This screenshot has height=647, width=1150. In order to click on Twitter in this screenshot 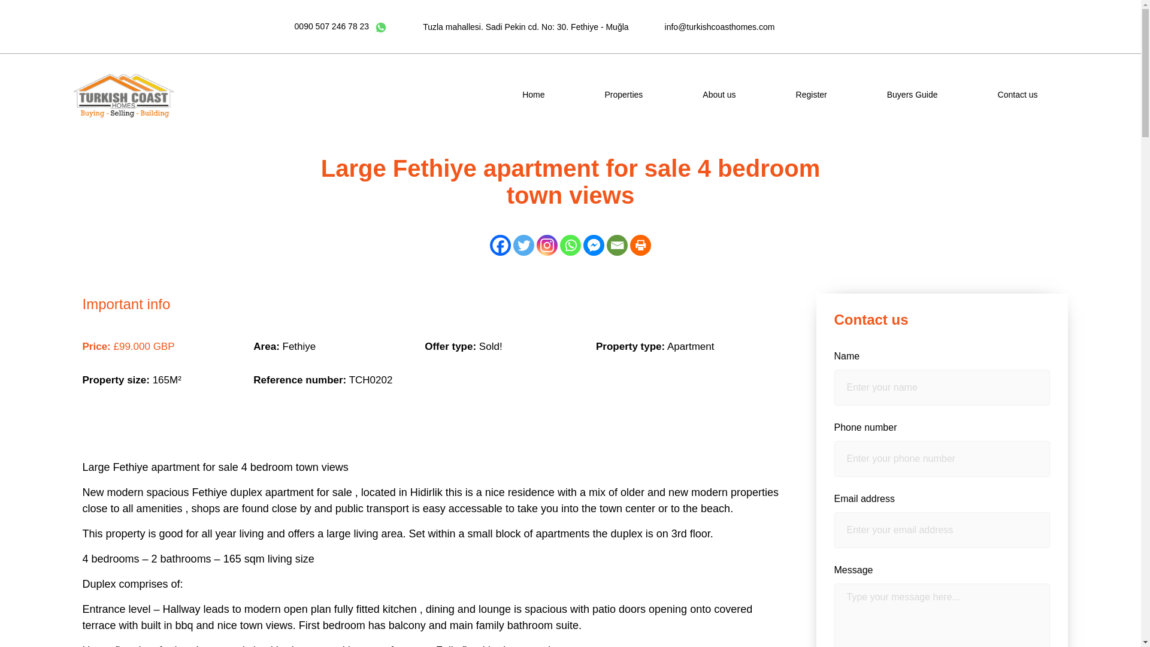, I will do `click(523, 245)`.